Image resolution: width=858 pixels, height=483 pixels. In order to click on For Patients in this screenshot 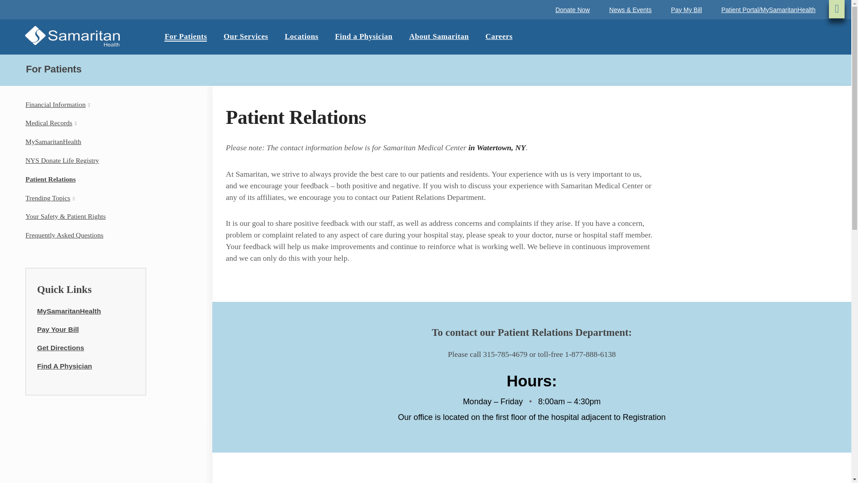, I will do `click(185, 37)`.